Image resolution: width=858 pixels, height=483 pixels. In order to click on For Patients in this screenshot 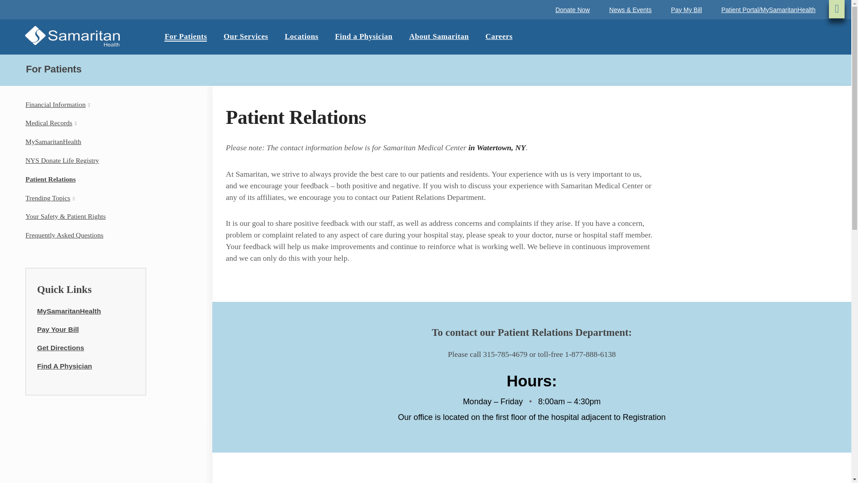, I will do `click(185, 37)`.